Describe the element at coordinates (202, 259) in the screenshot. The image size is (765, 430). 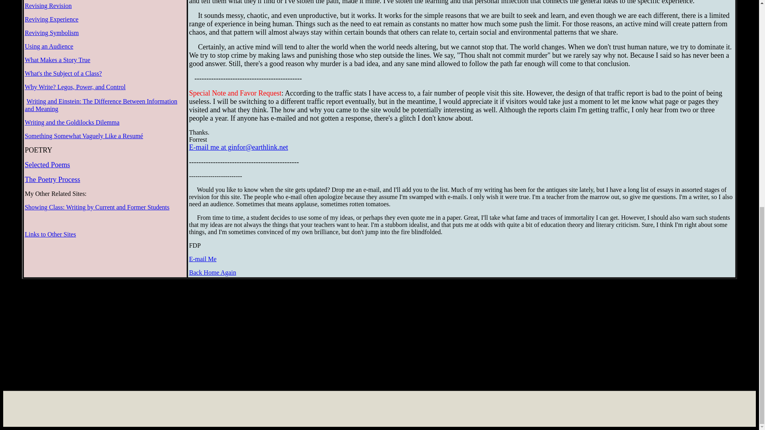
I see `E-mail Me` at that location.